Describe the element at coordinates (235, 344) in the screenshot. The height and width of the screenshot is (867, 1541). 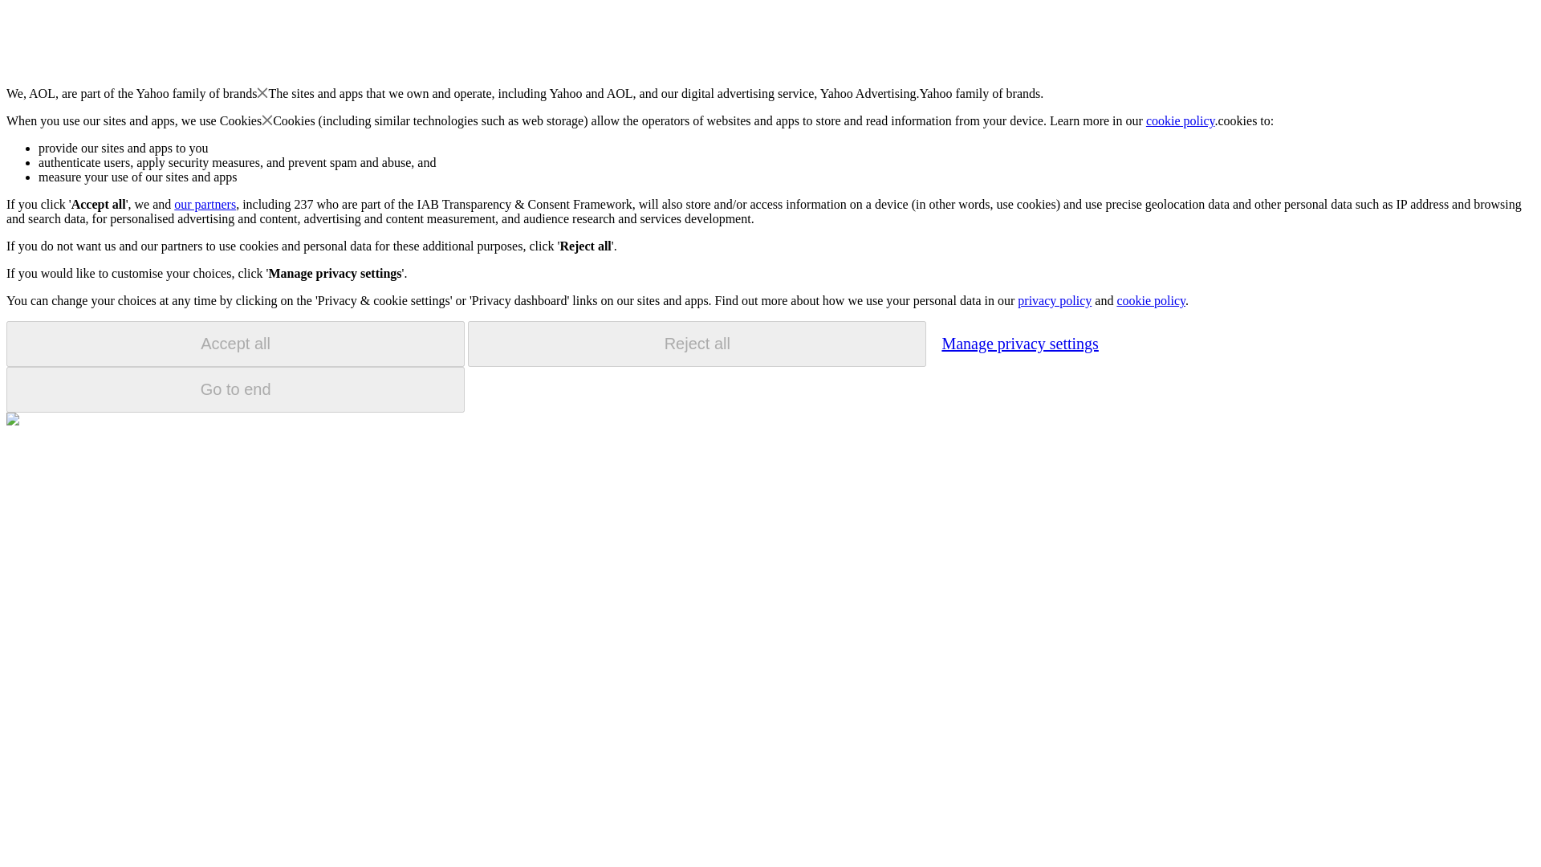
I see `Accept all` at that location.